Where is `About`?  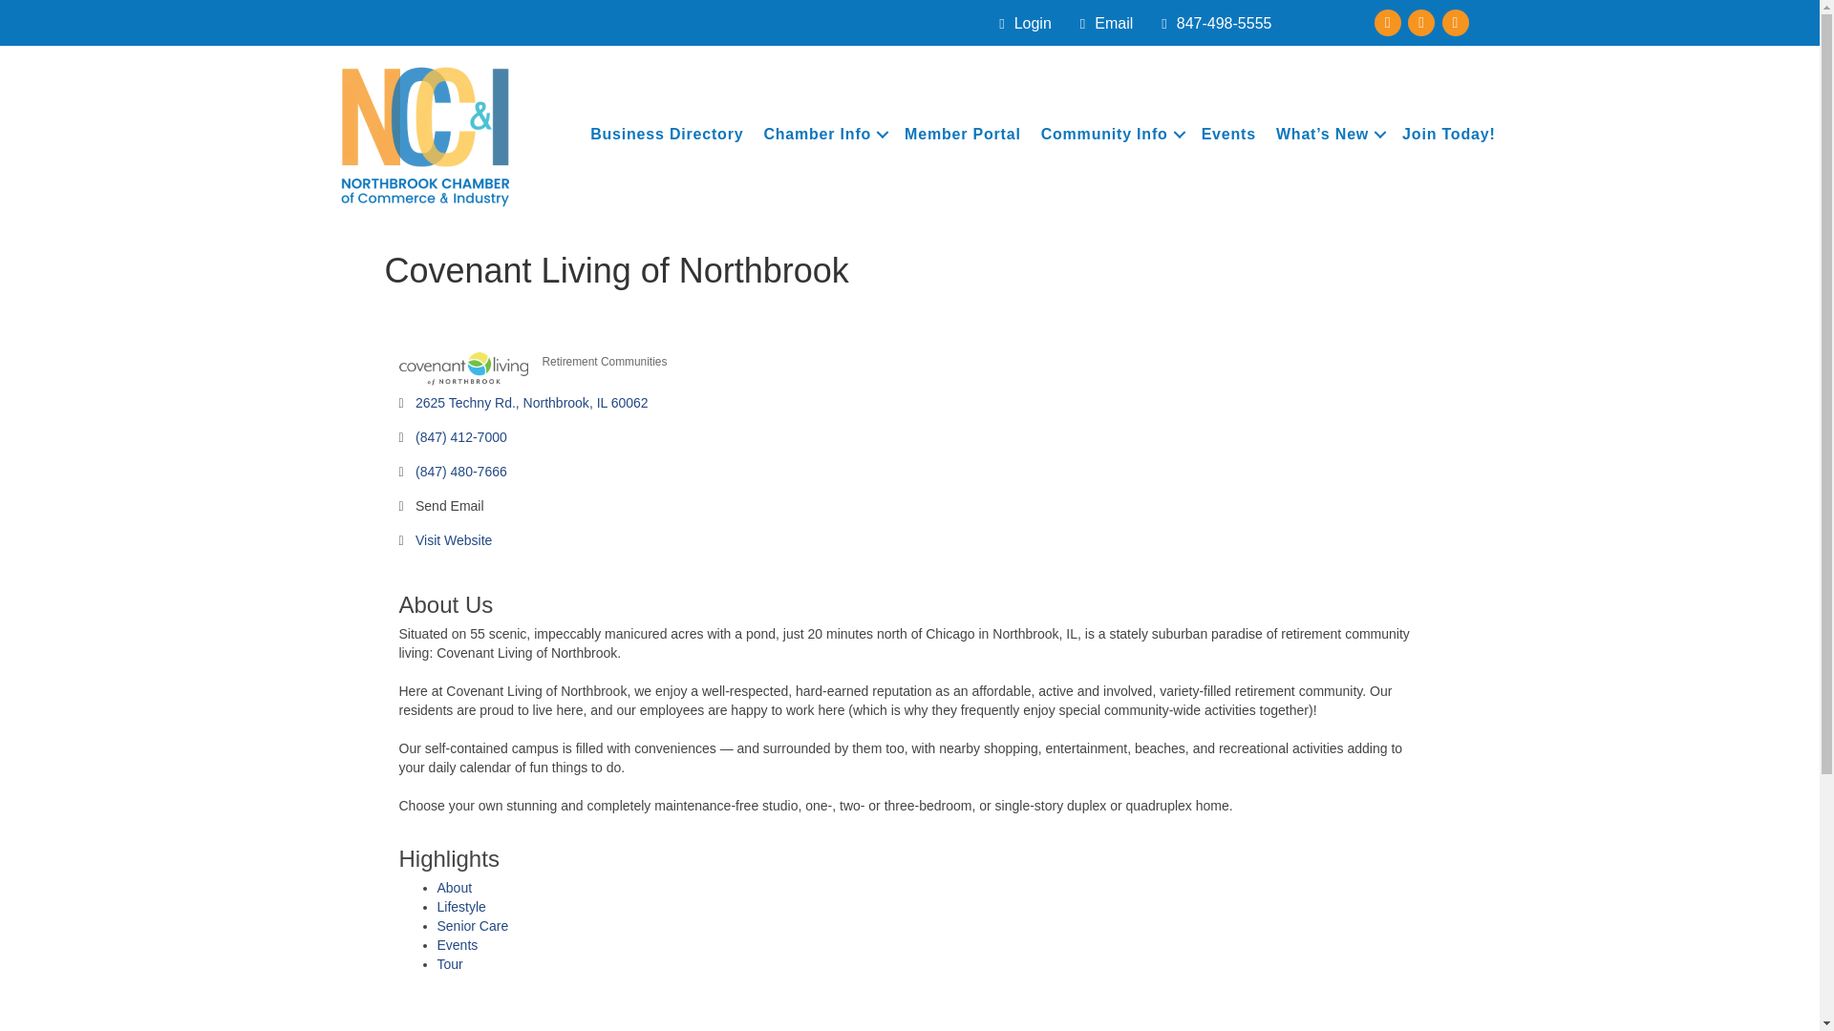
About is located at coordinates (455, 888).